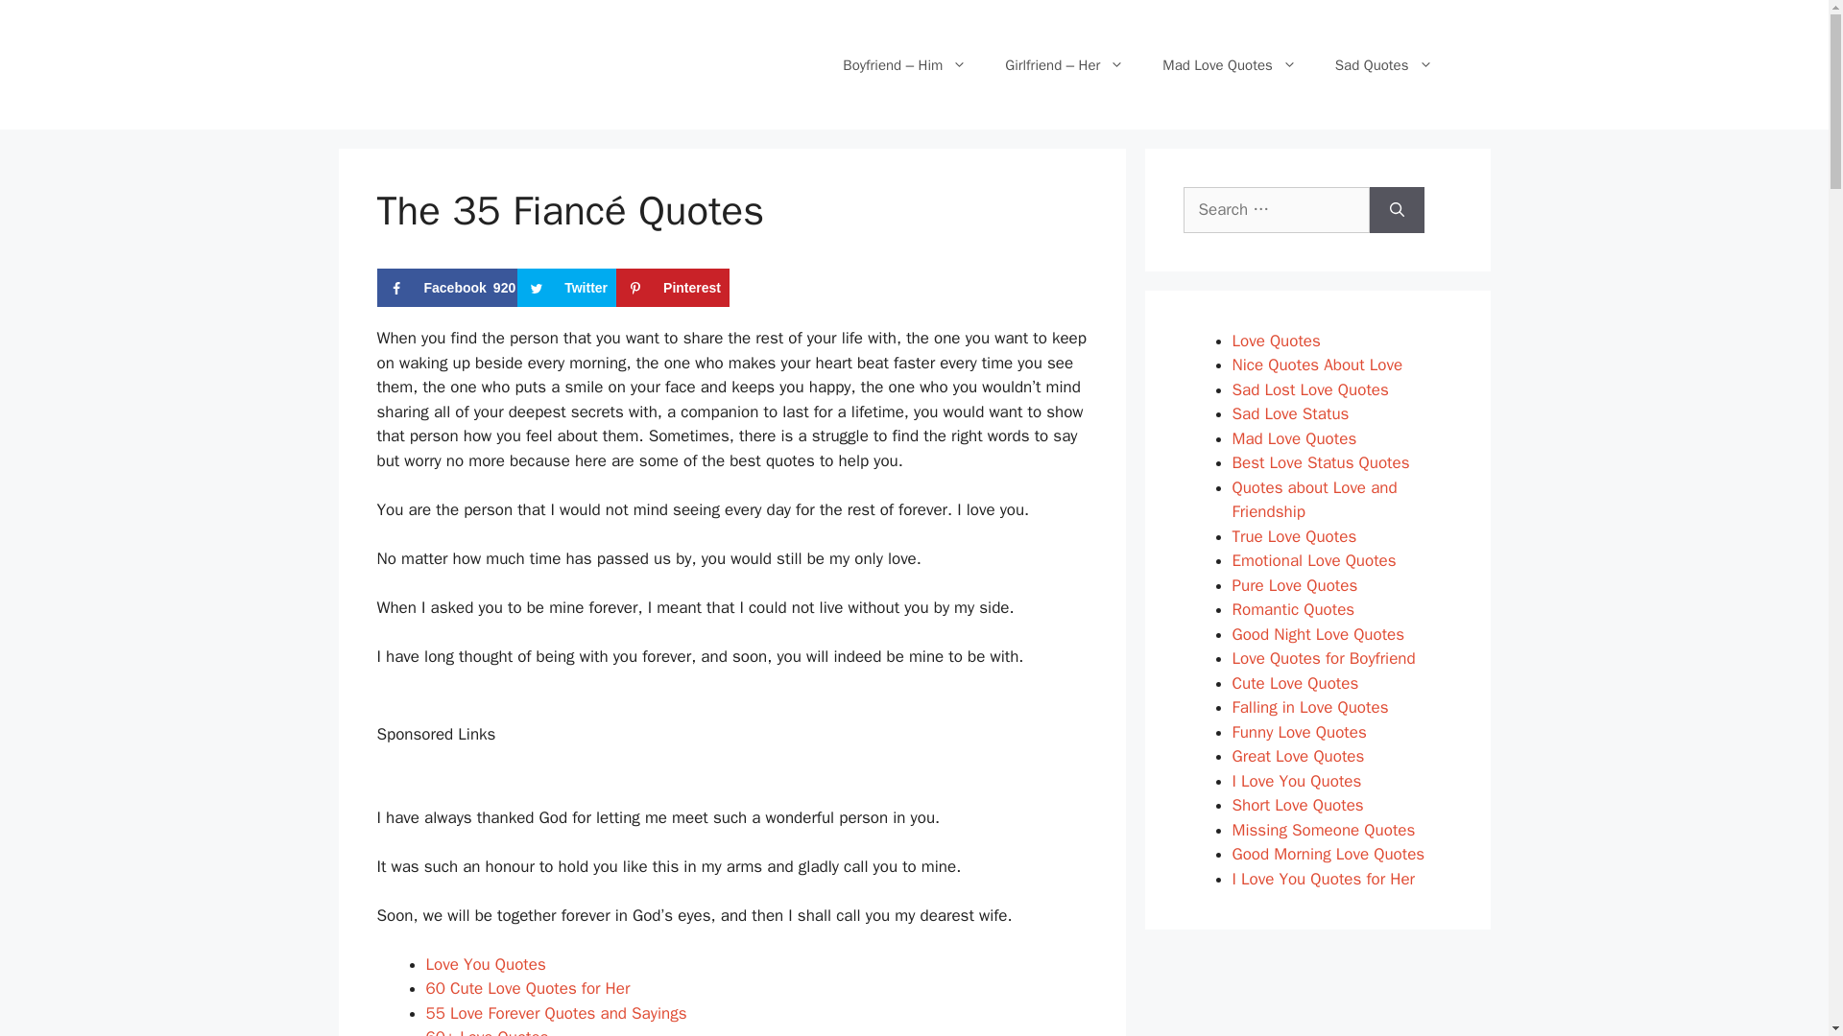 The image size is (1843, 1036). What do you see at coordinates (482, 98) in the screenshot?
I see `lovequotesmessages` at bounding box center [482, 98].